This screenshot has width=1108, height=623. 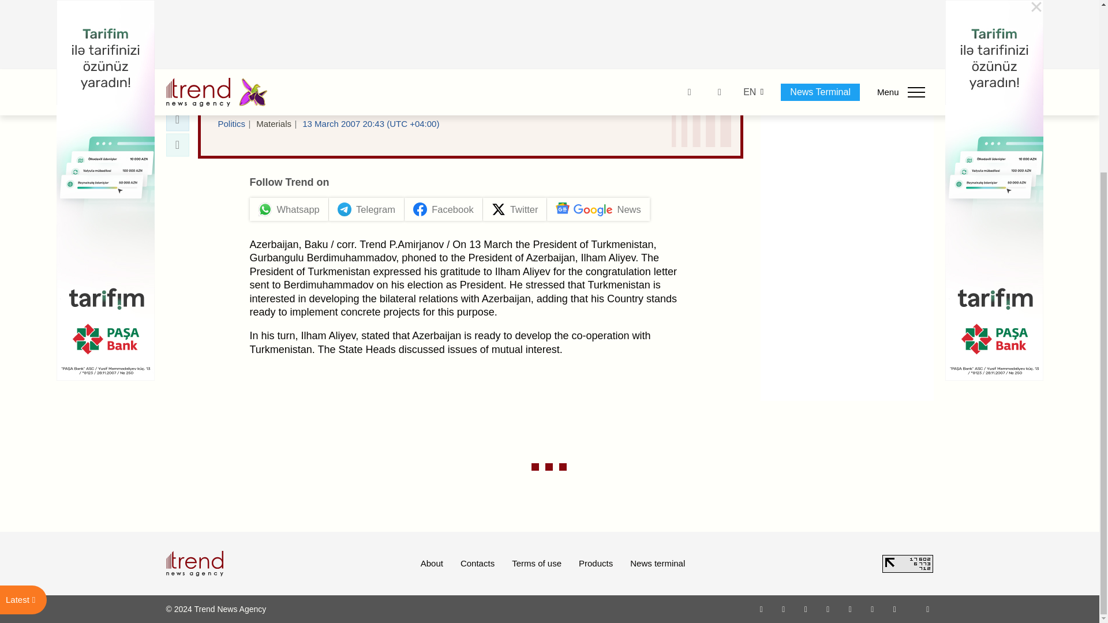 What do you see at coordinates (928, 609) in the screenshot?
I see `RSS Feed` at bounding box center [928, 609].